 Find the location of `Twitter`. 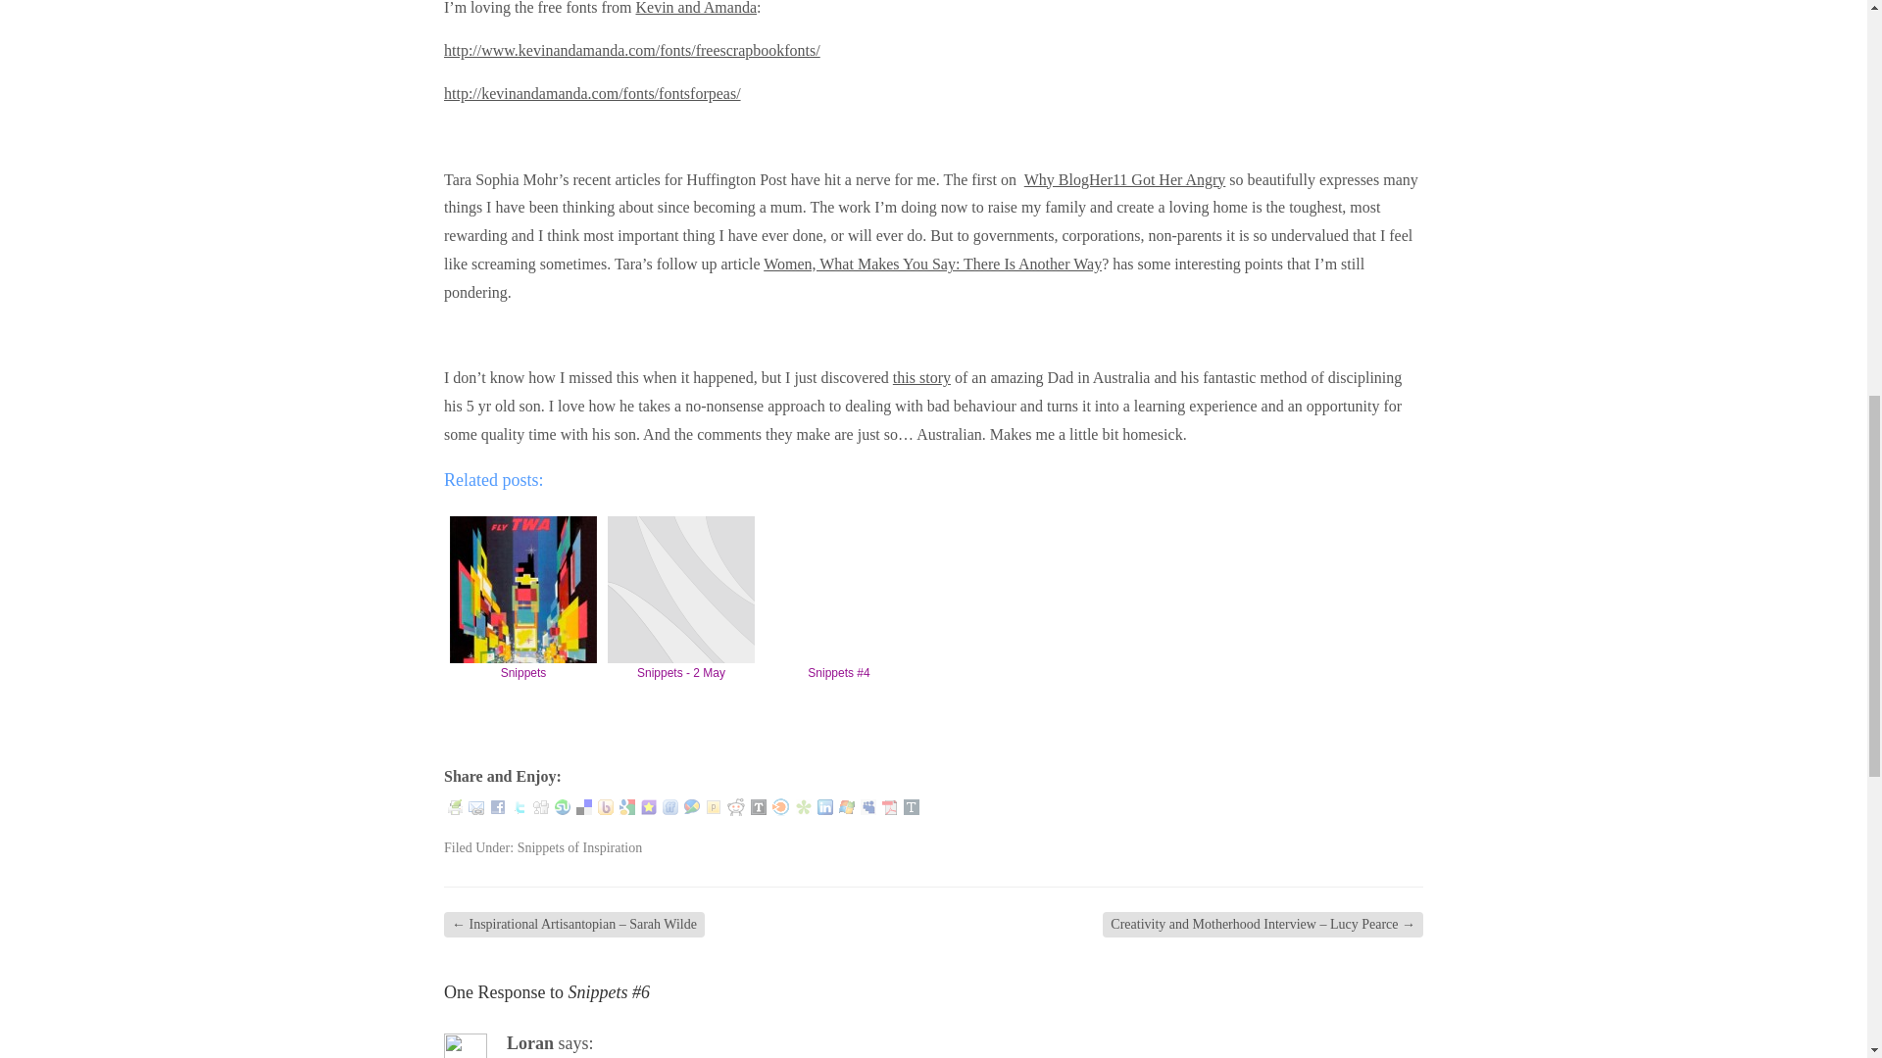

Twitter is located at coordinates (520, 807).